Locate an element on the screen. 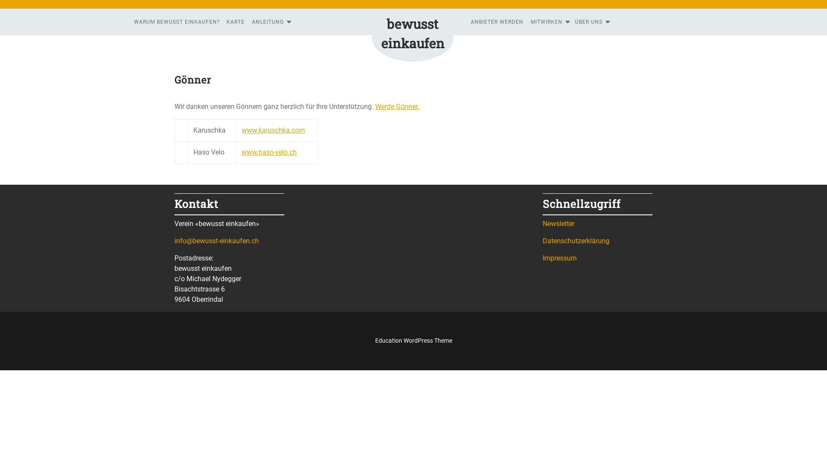 The height and width of the screenshot is (465, 827). www.haso-velo.ch is located at coordinates (269, 152).